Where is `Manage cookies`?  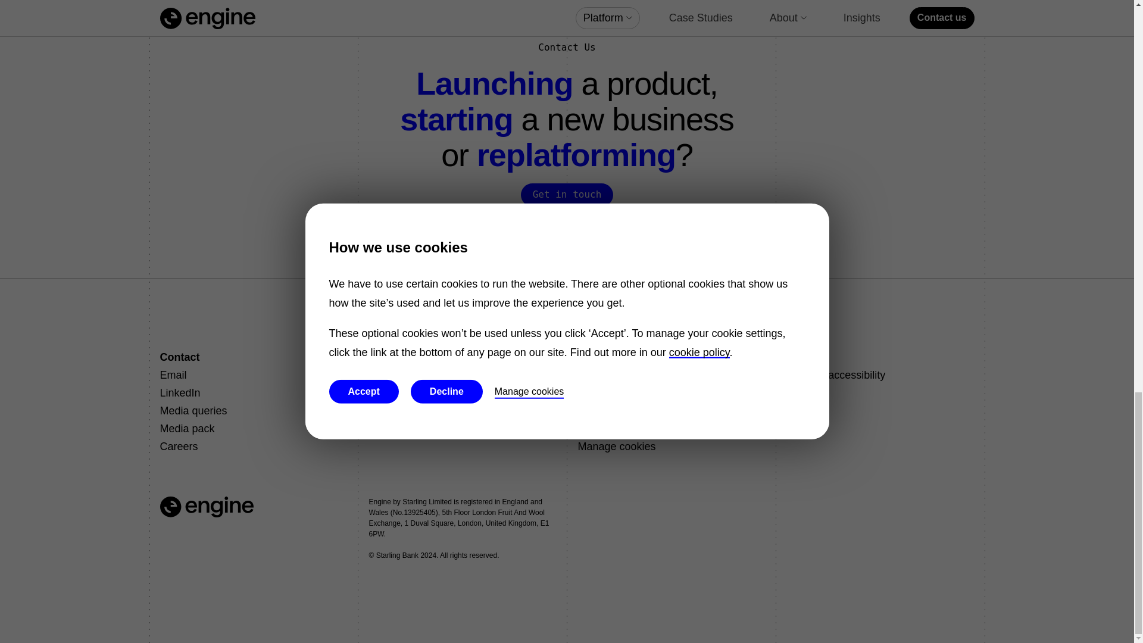
Manage cookies is located at coordinates (616, 447).